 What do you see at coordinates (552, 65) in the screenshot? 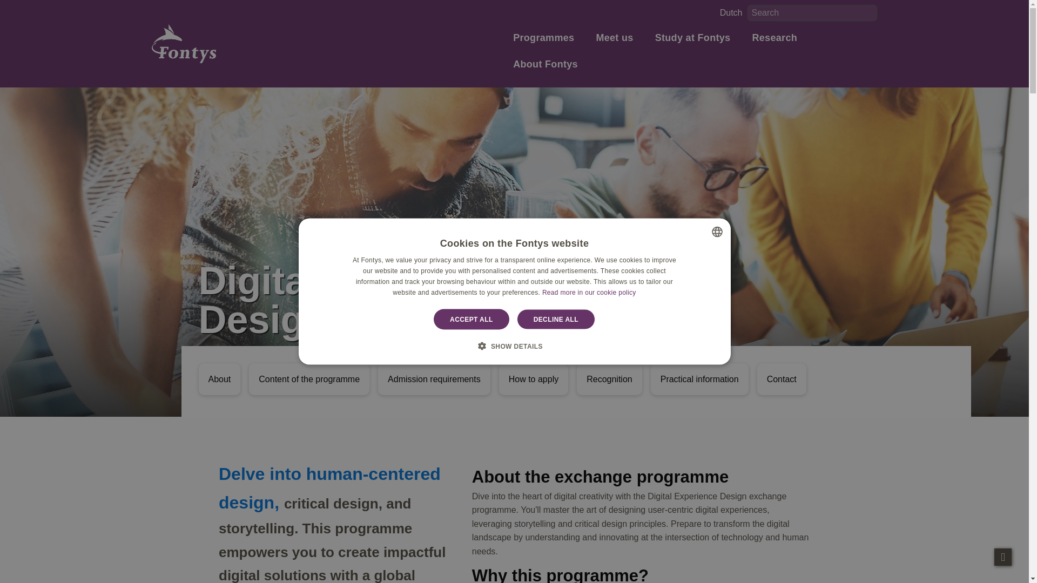
I see `About Fontys` at bounding box center [552, 65].